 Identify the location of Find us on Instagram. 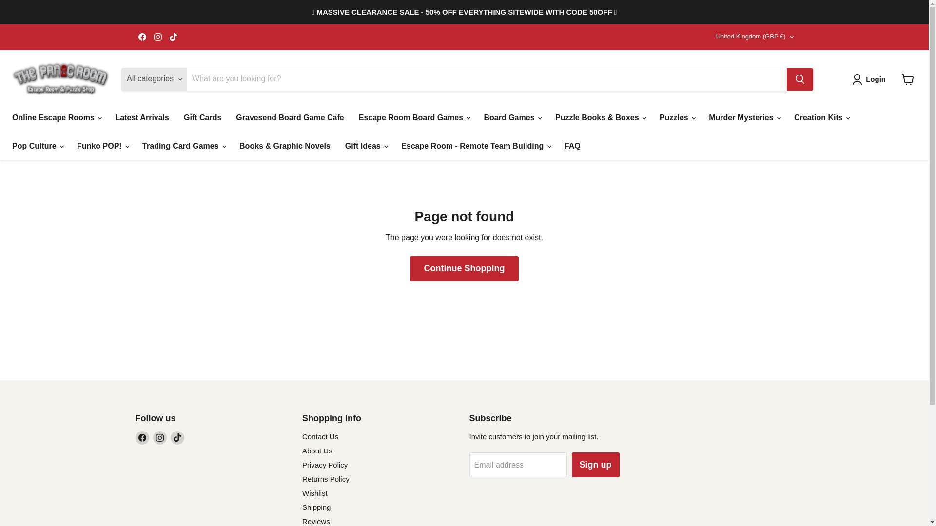
(157, 37).